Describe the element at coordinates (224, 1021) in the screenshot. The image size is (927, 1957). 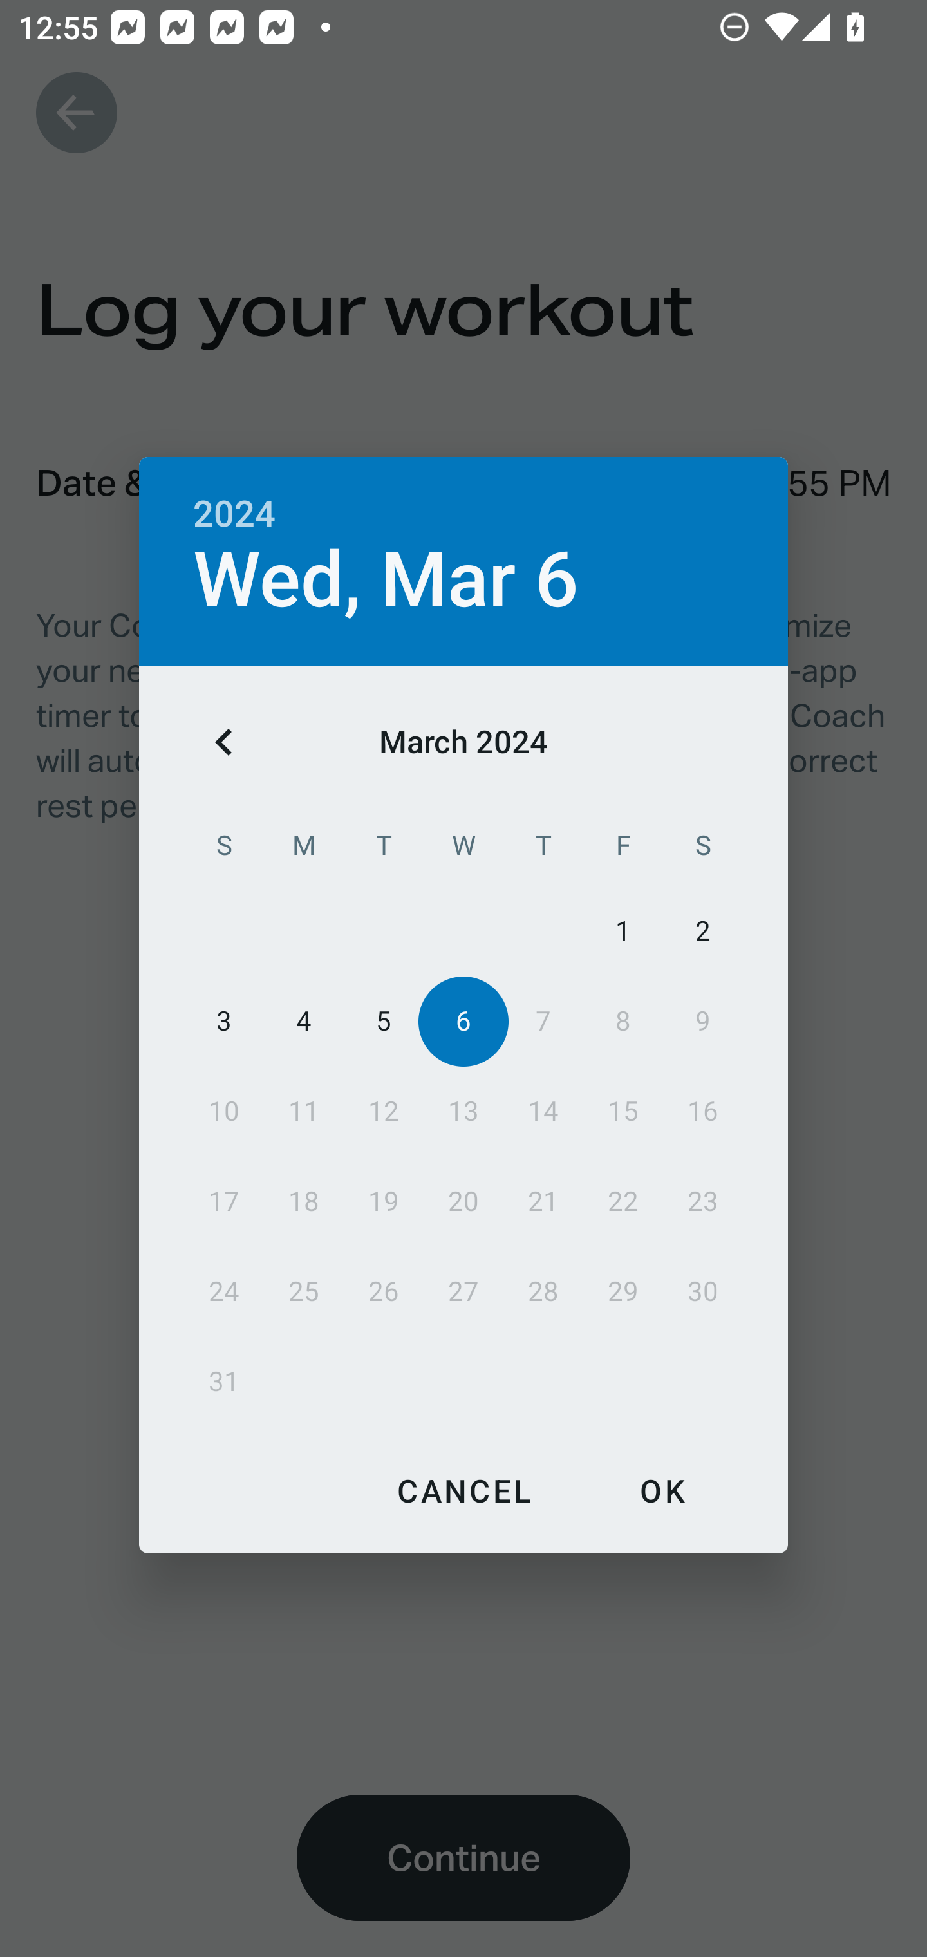
I see `3 03 March 2024` at that location.